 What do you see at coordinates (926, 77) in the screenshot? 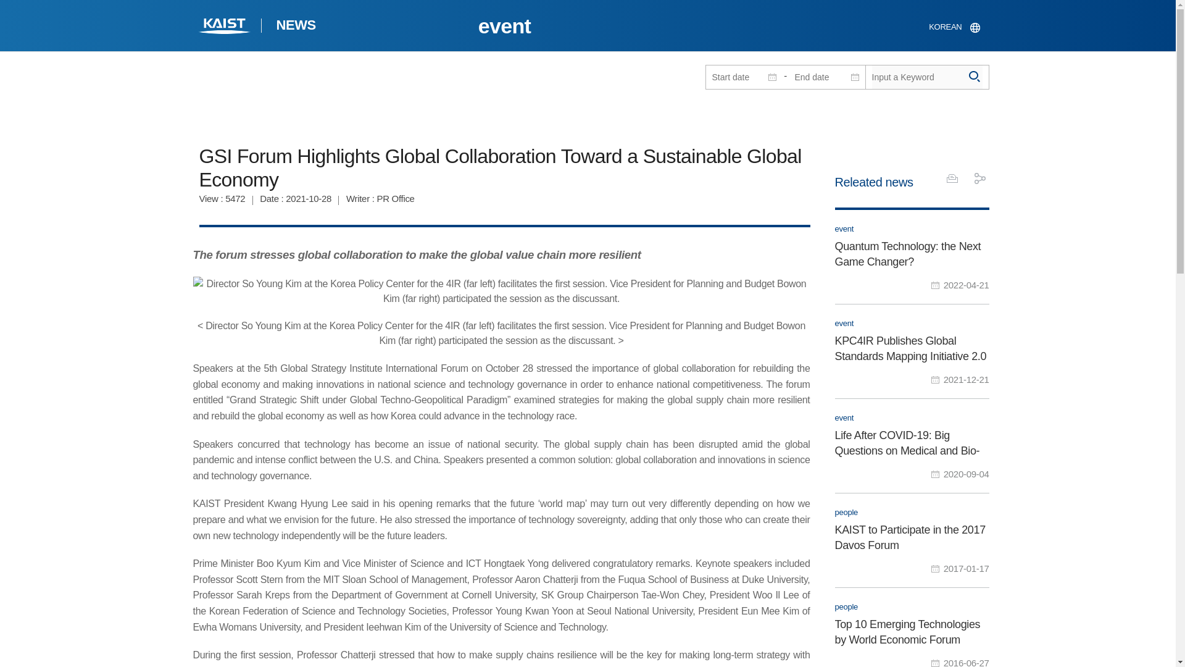
I see `KAIST` at bounding box center [926, 77].